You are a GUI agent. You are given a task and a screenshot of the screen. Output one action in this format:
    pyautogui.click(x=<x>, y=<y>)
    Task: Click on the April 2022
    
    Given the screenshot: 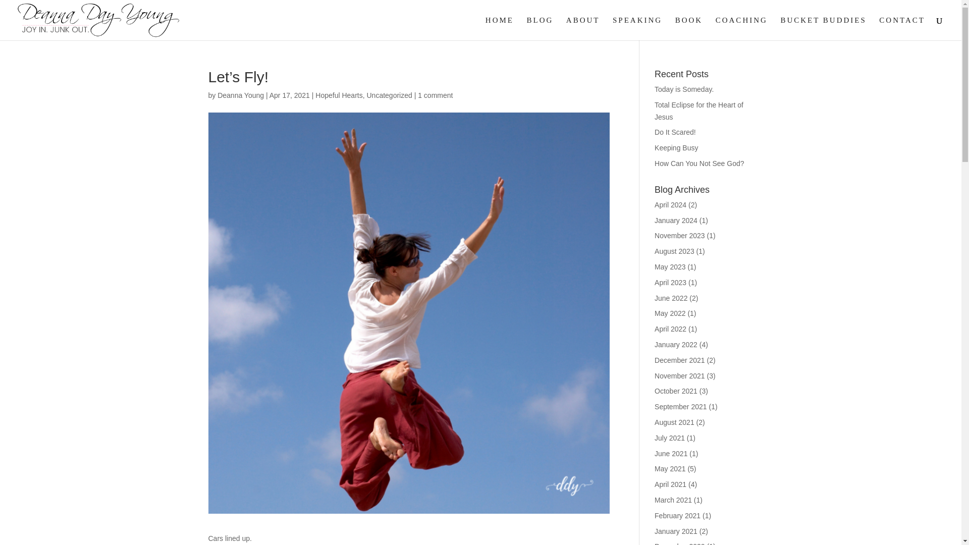 What is the action you would take?
    pyautogui.click(x=670, y=329)
    